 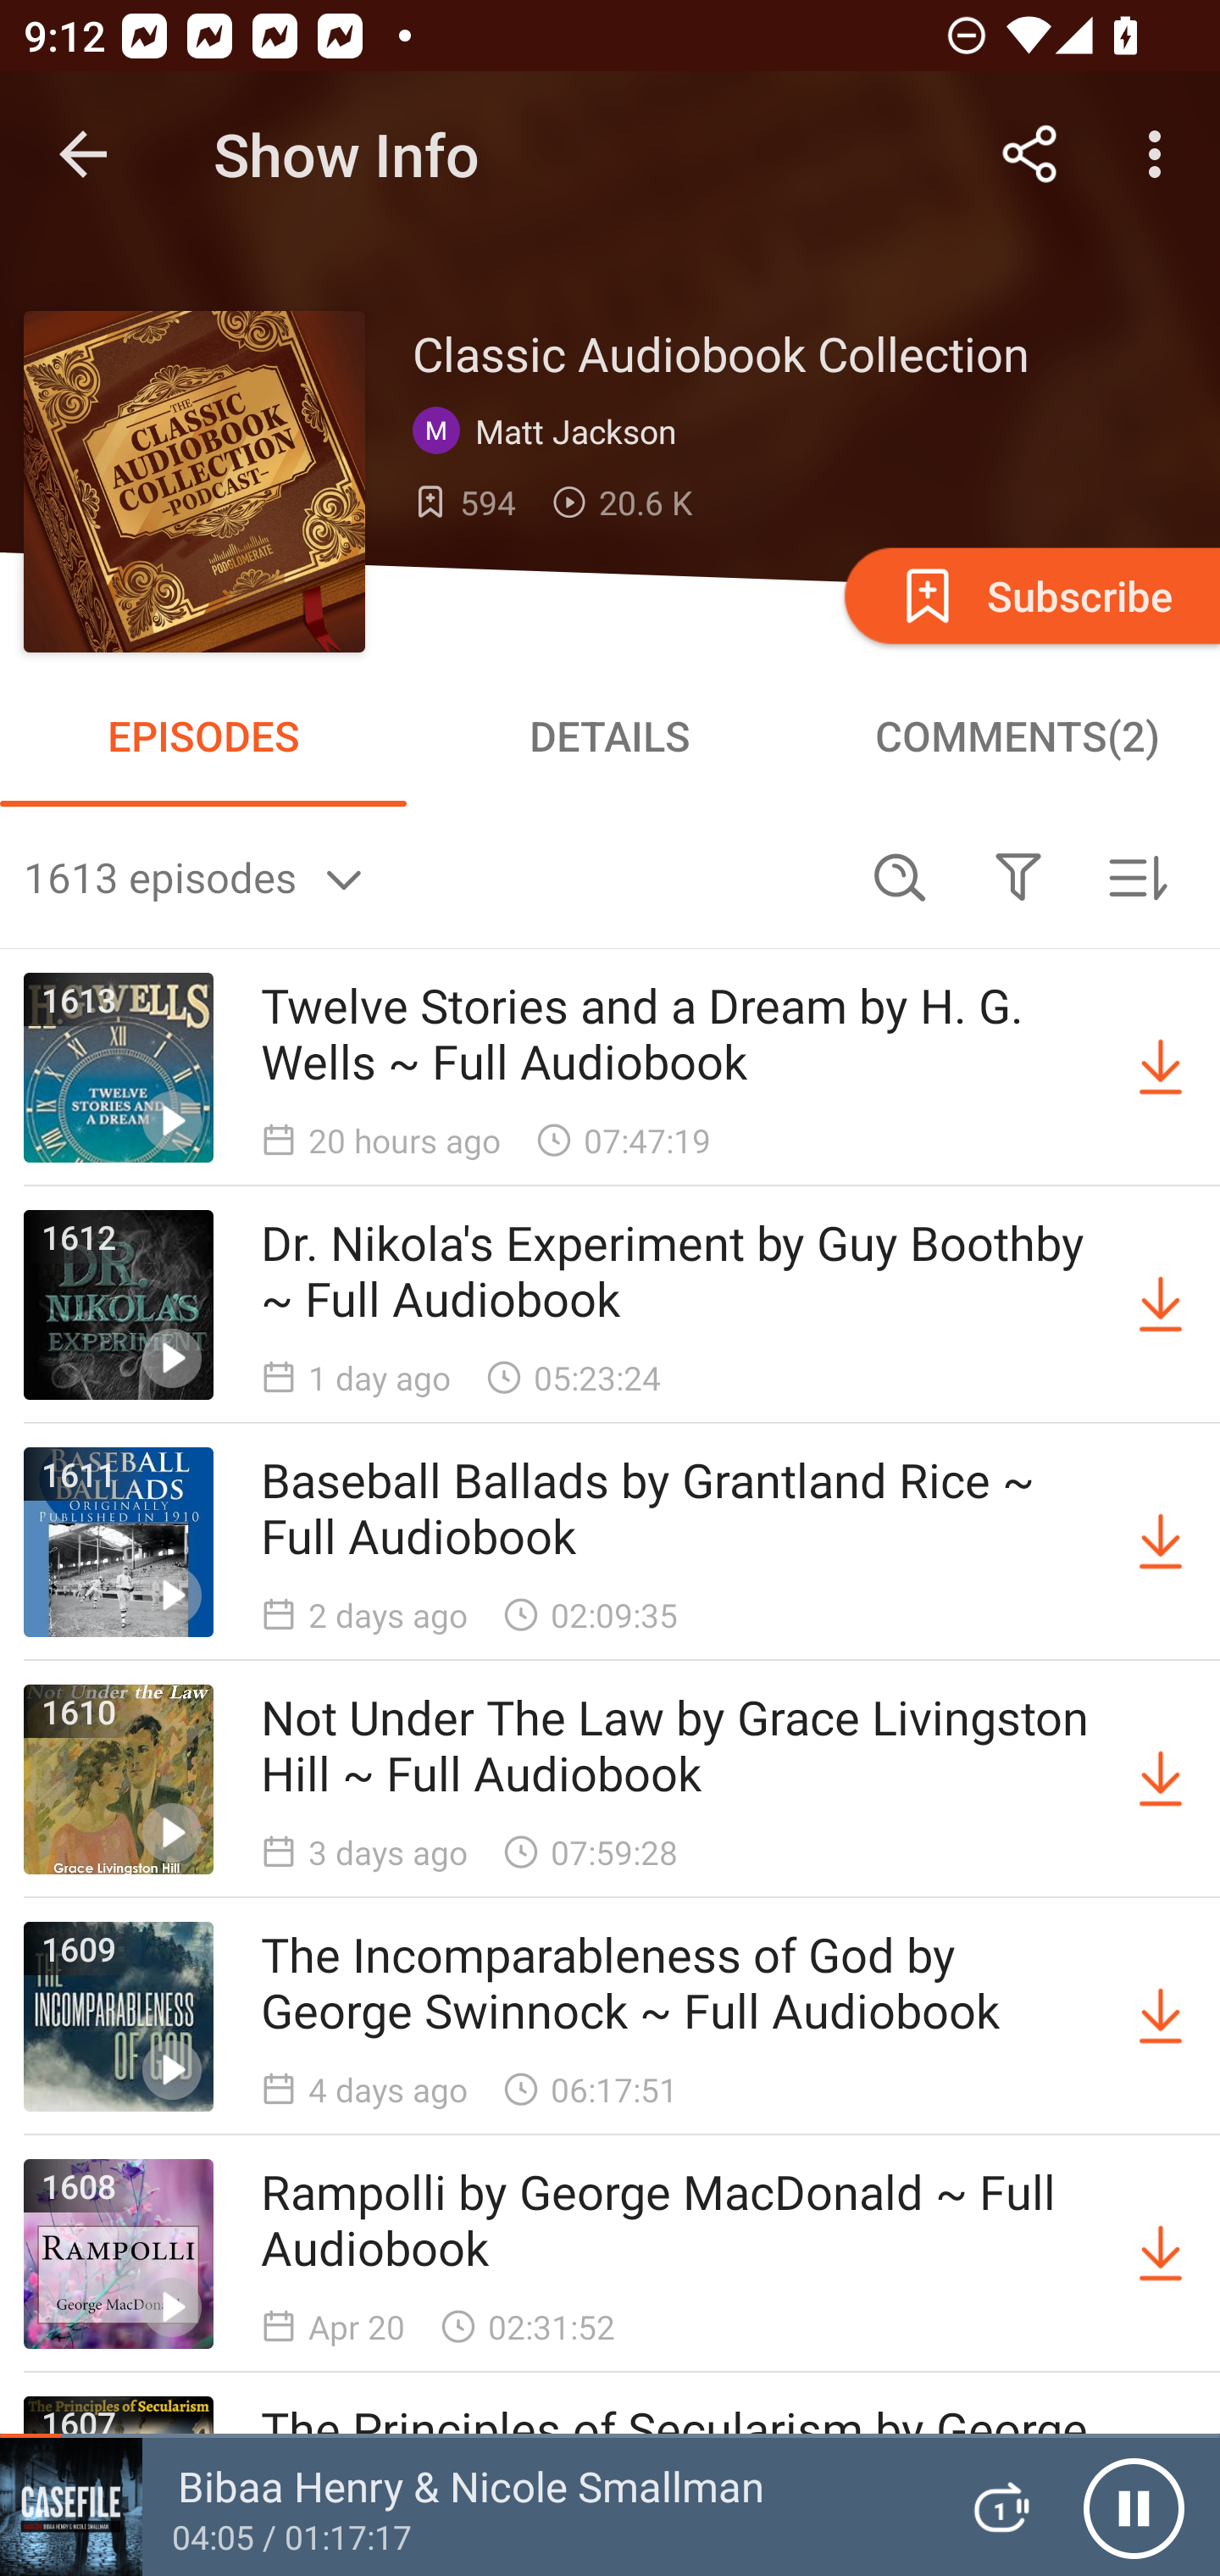 What do you see at coordinates (1029, 595) in the screenshot?
I see `Subscribe` at bounding box center [1029, 595].